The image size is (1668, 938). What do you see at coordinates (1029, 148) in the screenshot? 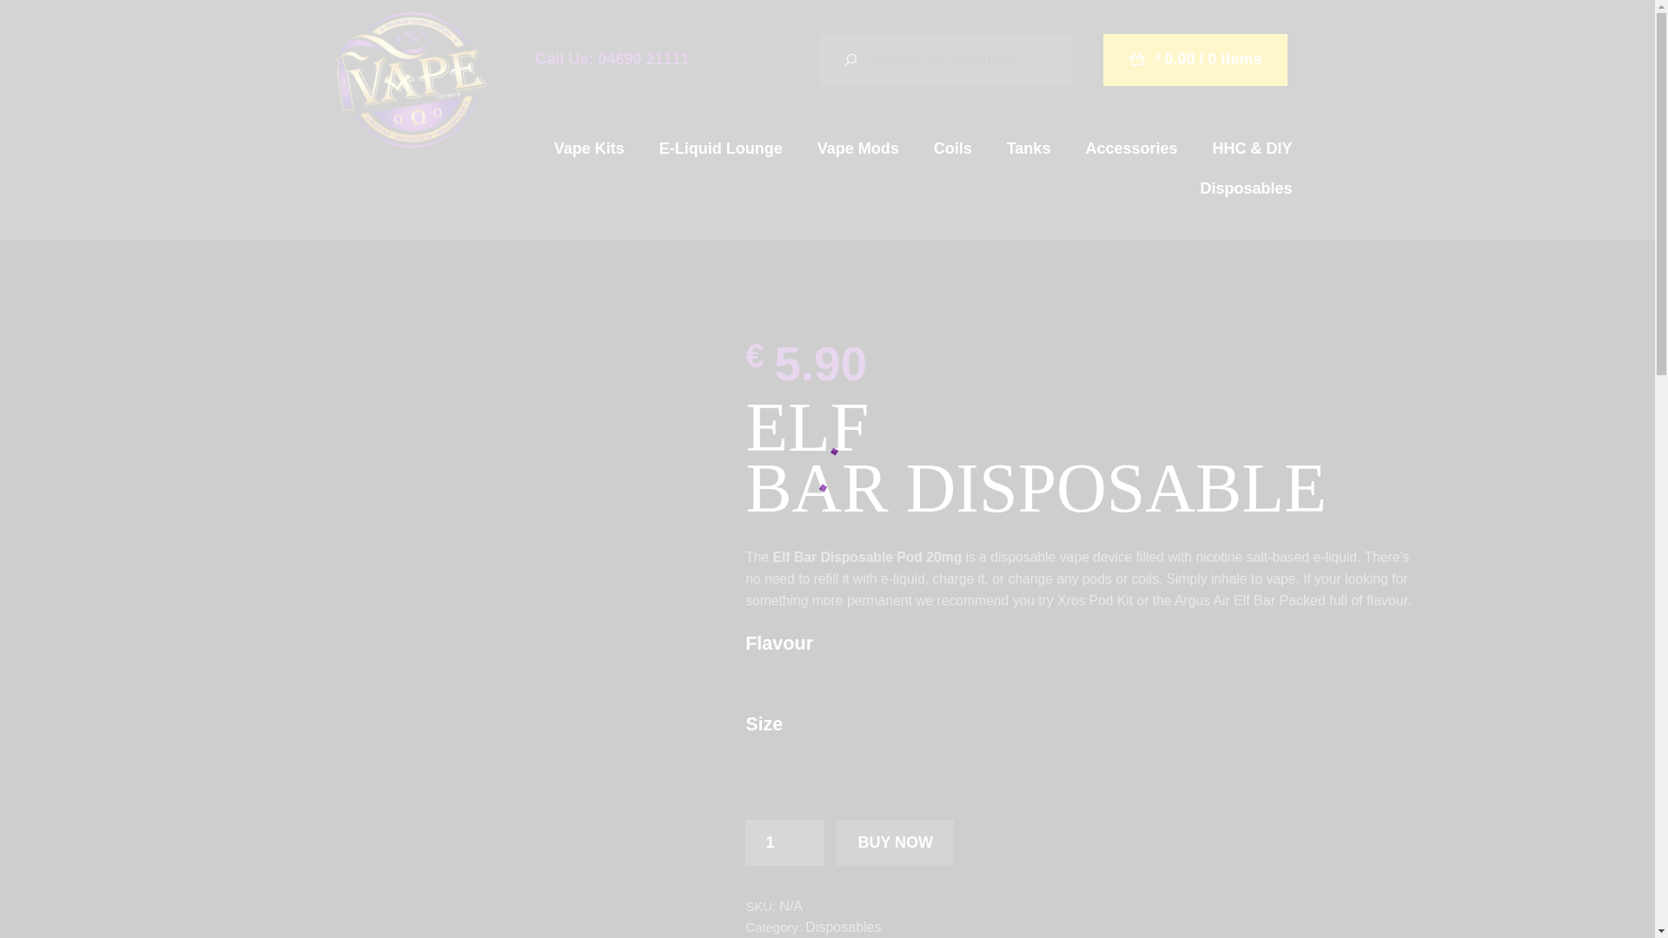
I see `Tanks` at bounding box center [1029, 148].